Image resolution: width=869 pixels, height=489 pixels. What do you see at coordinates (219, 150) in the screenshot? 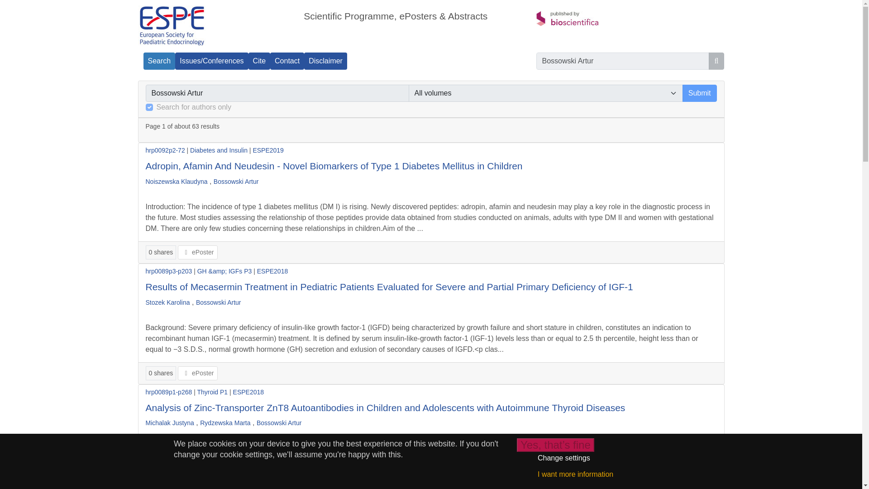
I see `Diabetes and Insulin` at bounding box center [219, 150].